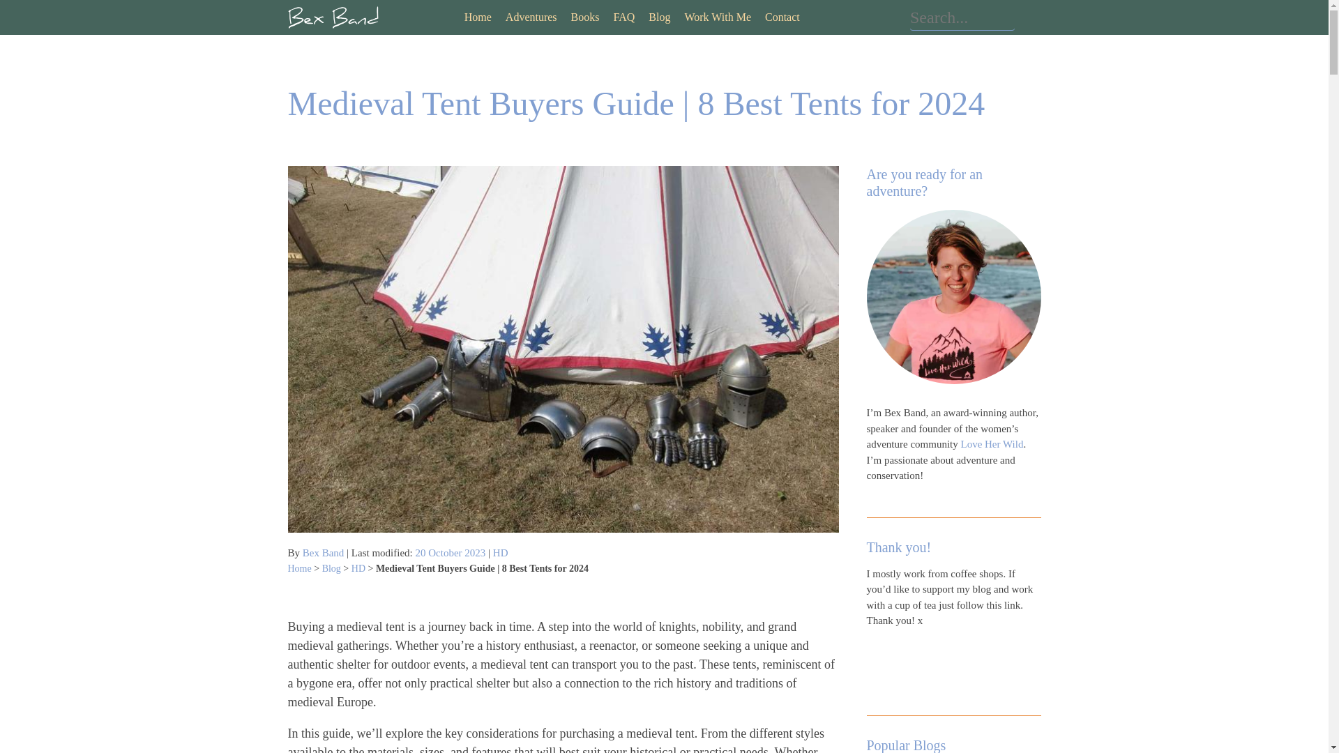 The height and width of the screenshot is (753, 1339). What do you see at coordinates (659, 17) in the screenshot?
I see `Blog` at bounding box center [659, 17].